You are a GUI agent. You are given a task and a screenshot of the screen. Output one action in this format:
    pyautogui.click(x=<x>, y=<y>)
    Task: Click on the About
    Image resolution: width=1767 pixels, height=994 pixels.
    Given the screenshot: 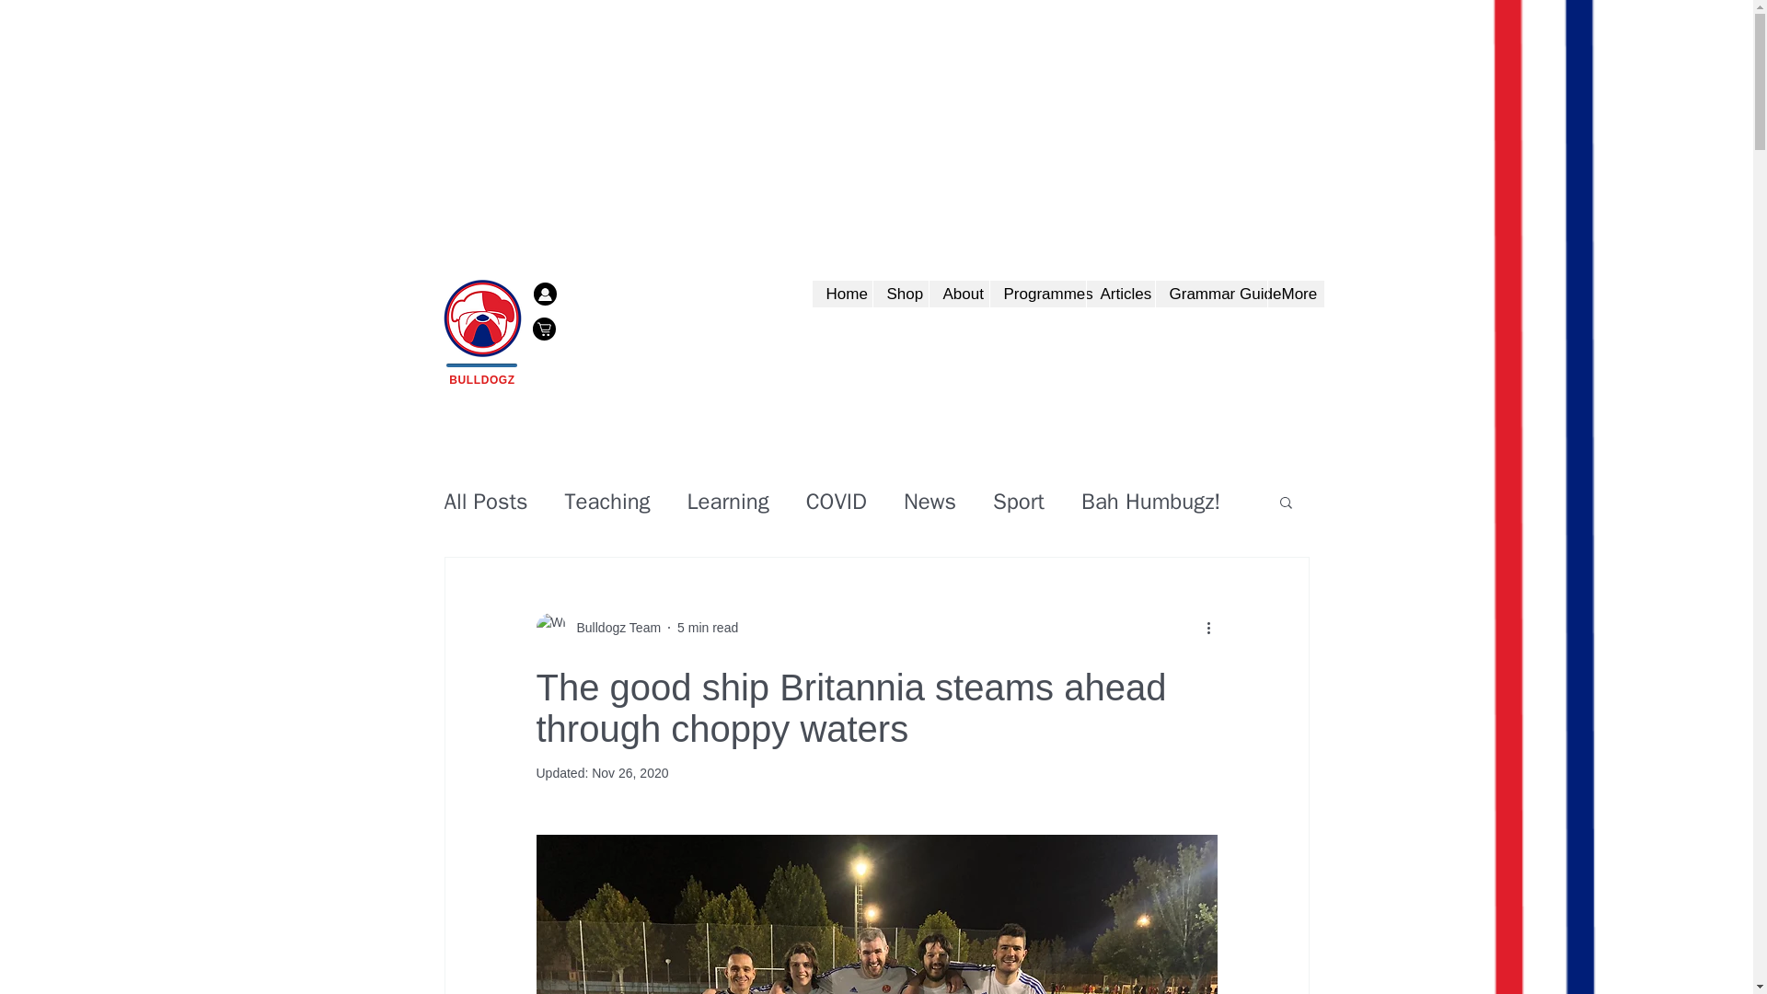 What is the action you would take?
    pyautogui.click(x=957, y=293)
    